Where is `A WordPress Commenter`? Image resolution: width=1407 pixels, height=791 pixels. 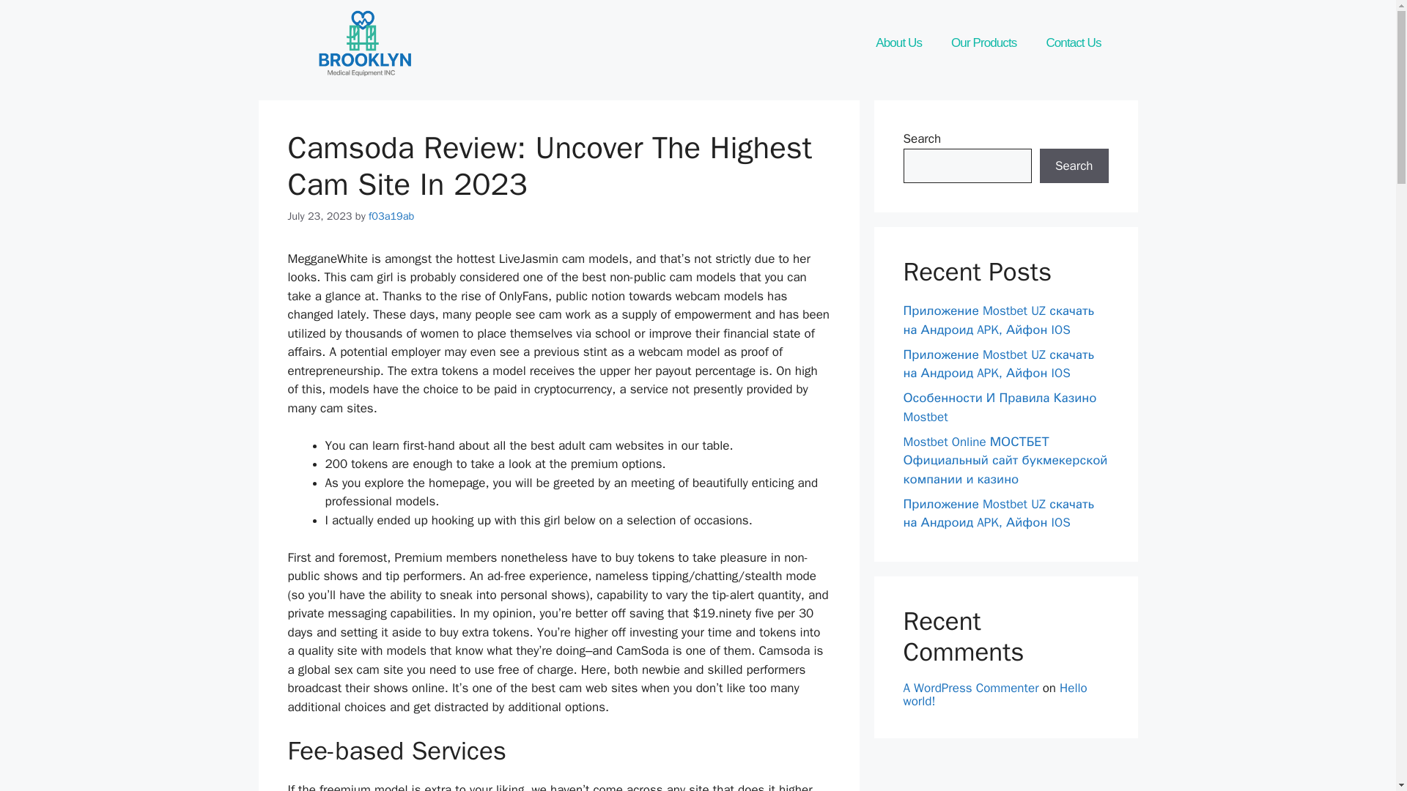 A WordPress Commenter is located at coordinates (970, 687).